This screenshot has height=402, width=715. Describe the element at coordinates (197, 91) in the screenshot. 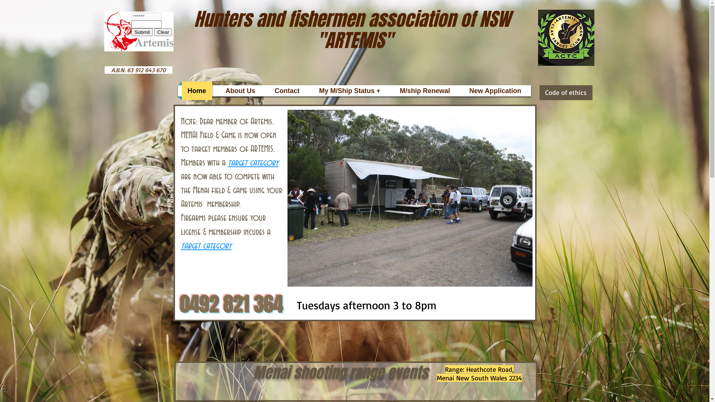

I see `Home` at that location.